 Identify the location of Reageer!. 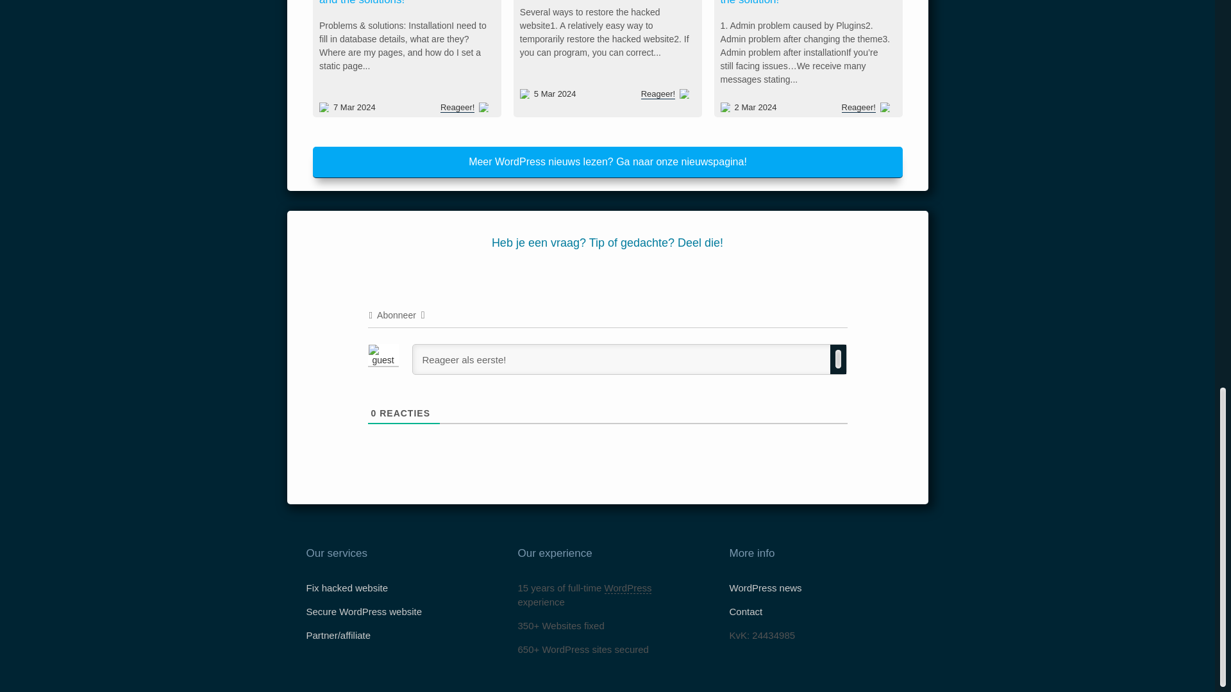
(463, 106).